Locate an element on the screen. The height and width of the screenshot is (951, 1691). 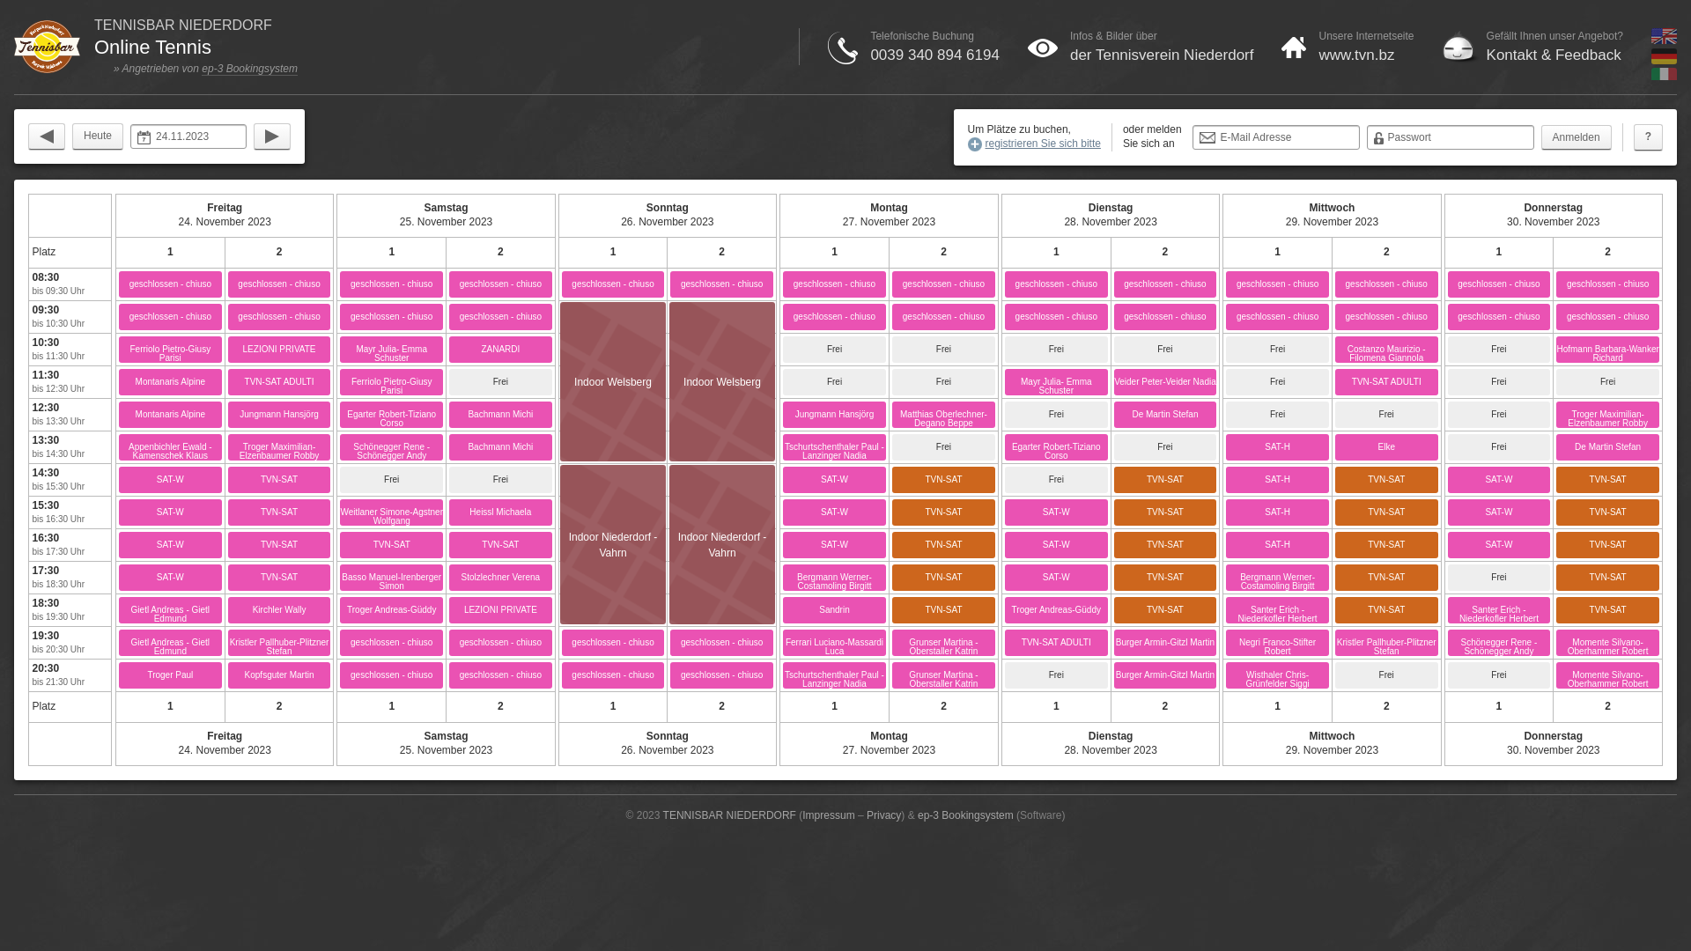
Bergmann Werner-Costamoling Birgitt is located at coordinates (1277, 578).